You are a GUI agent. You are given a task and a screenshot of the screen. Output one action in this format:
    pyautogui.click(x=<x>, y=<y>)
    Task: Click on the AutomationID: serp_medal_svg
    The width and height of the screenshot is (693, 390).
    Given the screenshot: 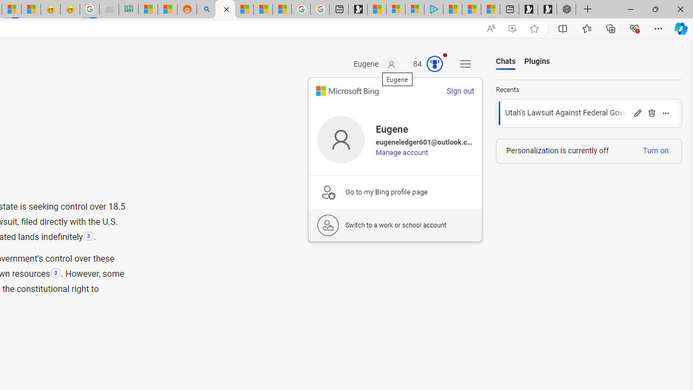 What is the action you would take?
    pyautogui.click(x=435, y=64)
    